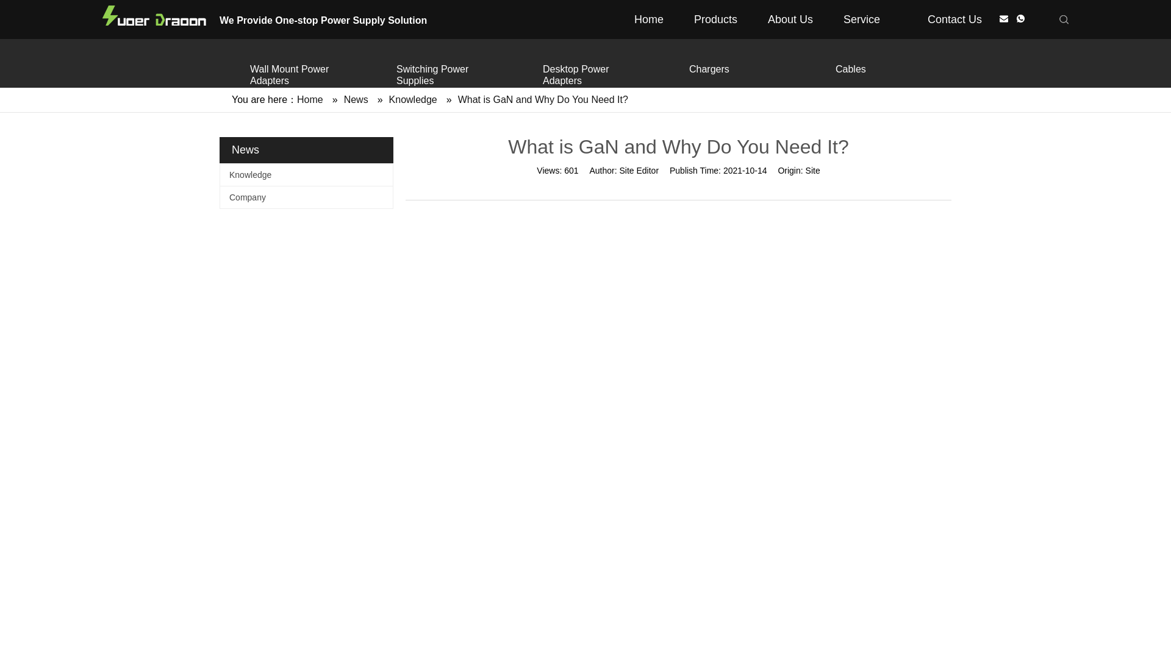 This screenshot has width=1171, height=658. I want to click on Products, so click(716, 19).